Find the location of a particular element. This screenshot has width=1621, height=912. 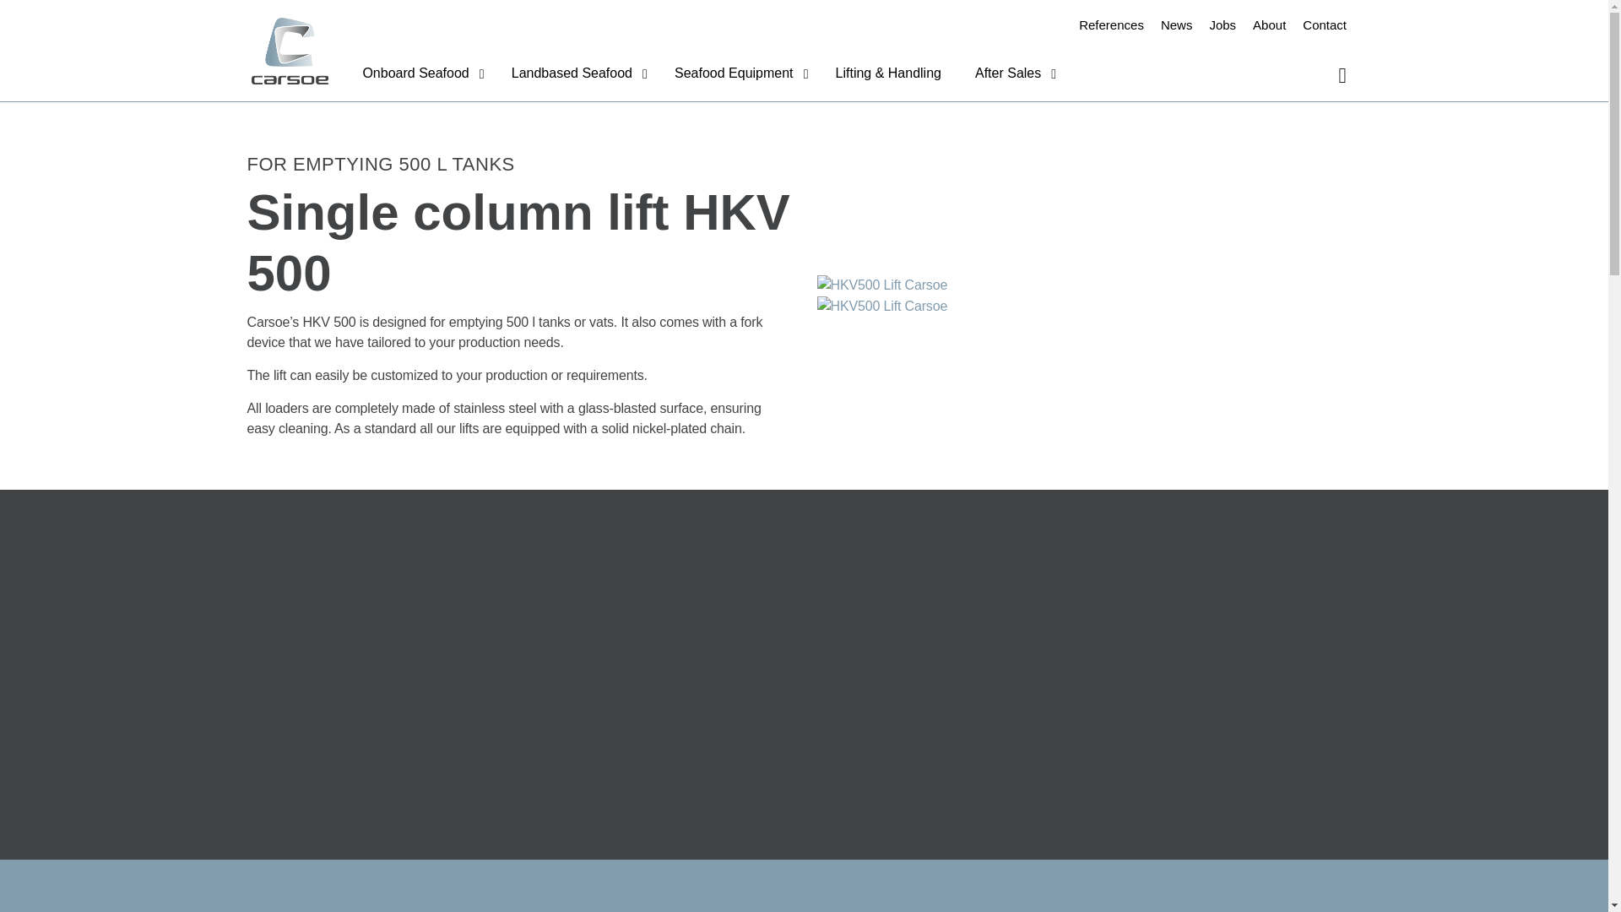

Contact is located at coordinates (1324, 25).